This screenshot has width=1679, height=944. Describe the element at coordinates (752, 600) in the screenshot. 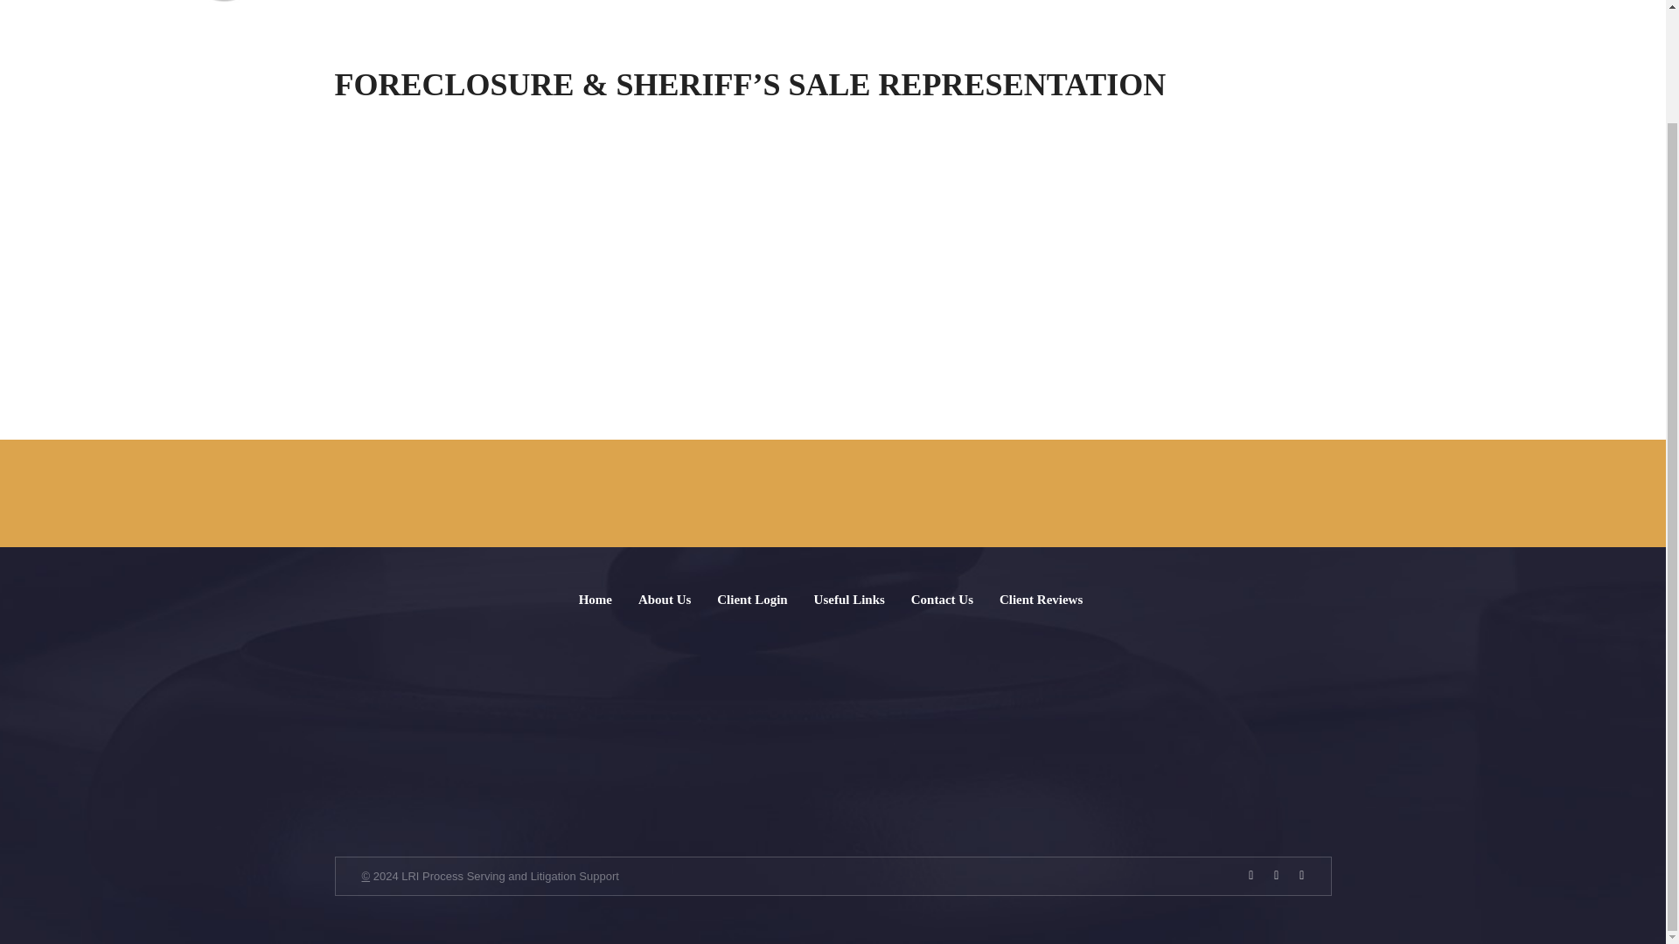

I see `Client Login` at that location.